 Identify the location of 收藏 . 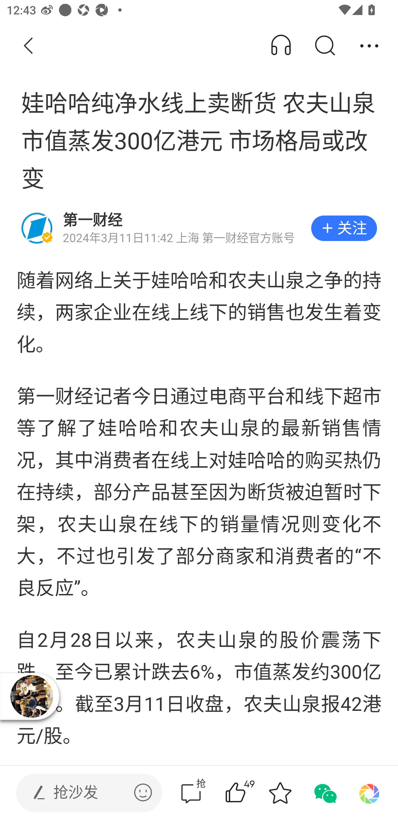
(280, 793).